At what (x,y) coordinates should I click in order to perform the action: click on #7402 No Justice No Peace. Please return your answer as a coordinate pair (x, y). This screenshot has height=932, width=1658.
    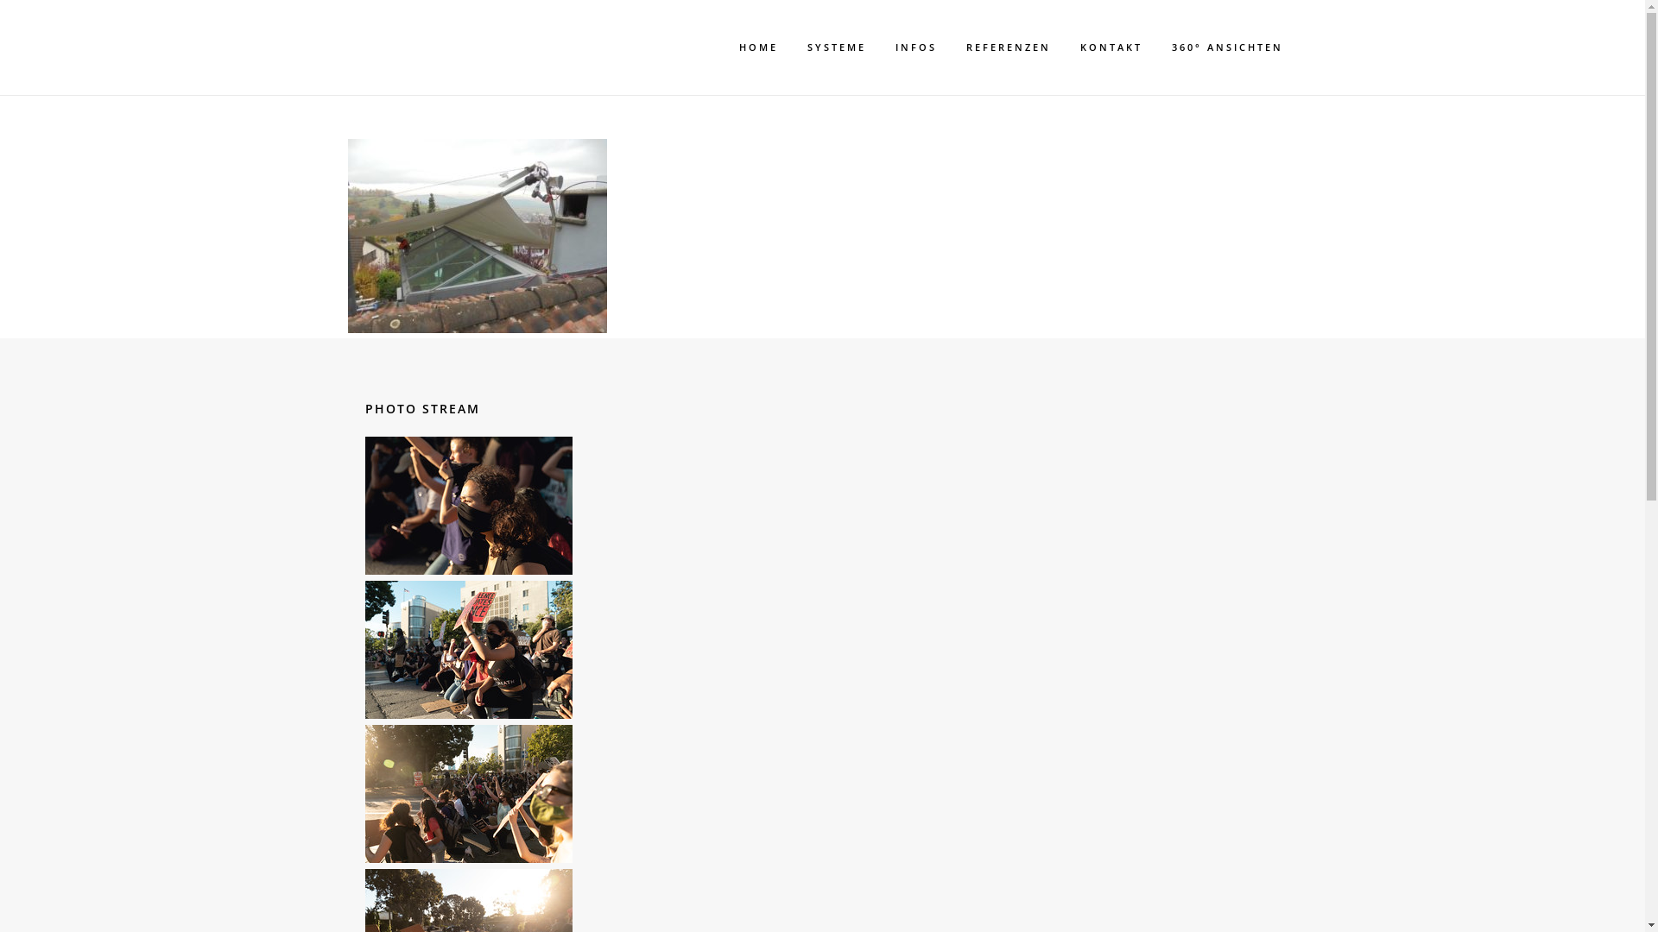
    Looking at the image, I should click on (468, 794).